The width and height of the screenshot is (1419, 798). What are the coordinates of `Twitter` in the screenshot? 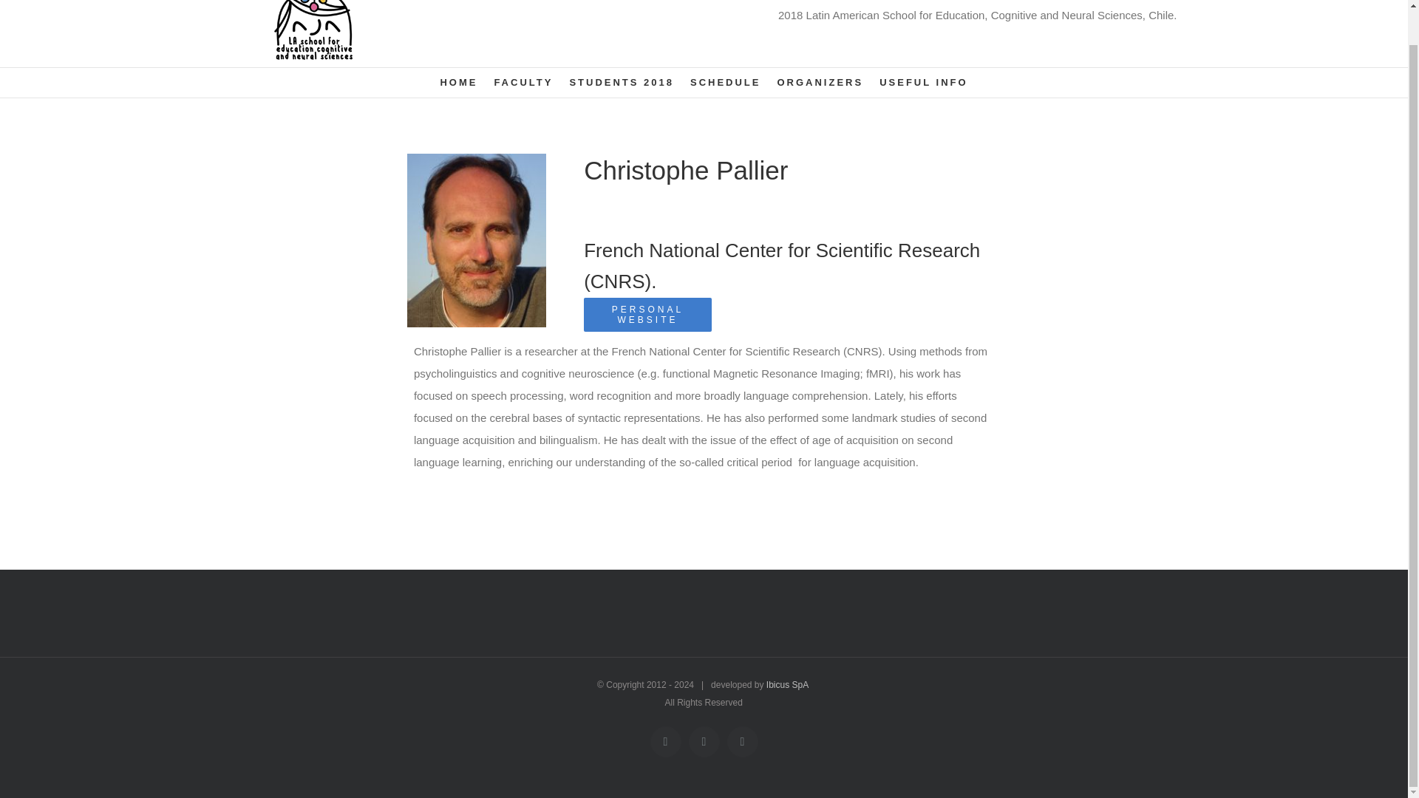 It's located at (704, 740).